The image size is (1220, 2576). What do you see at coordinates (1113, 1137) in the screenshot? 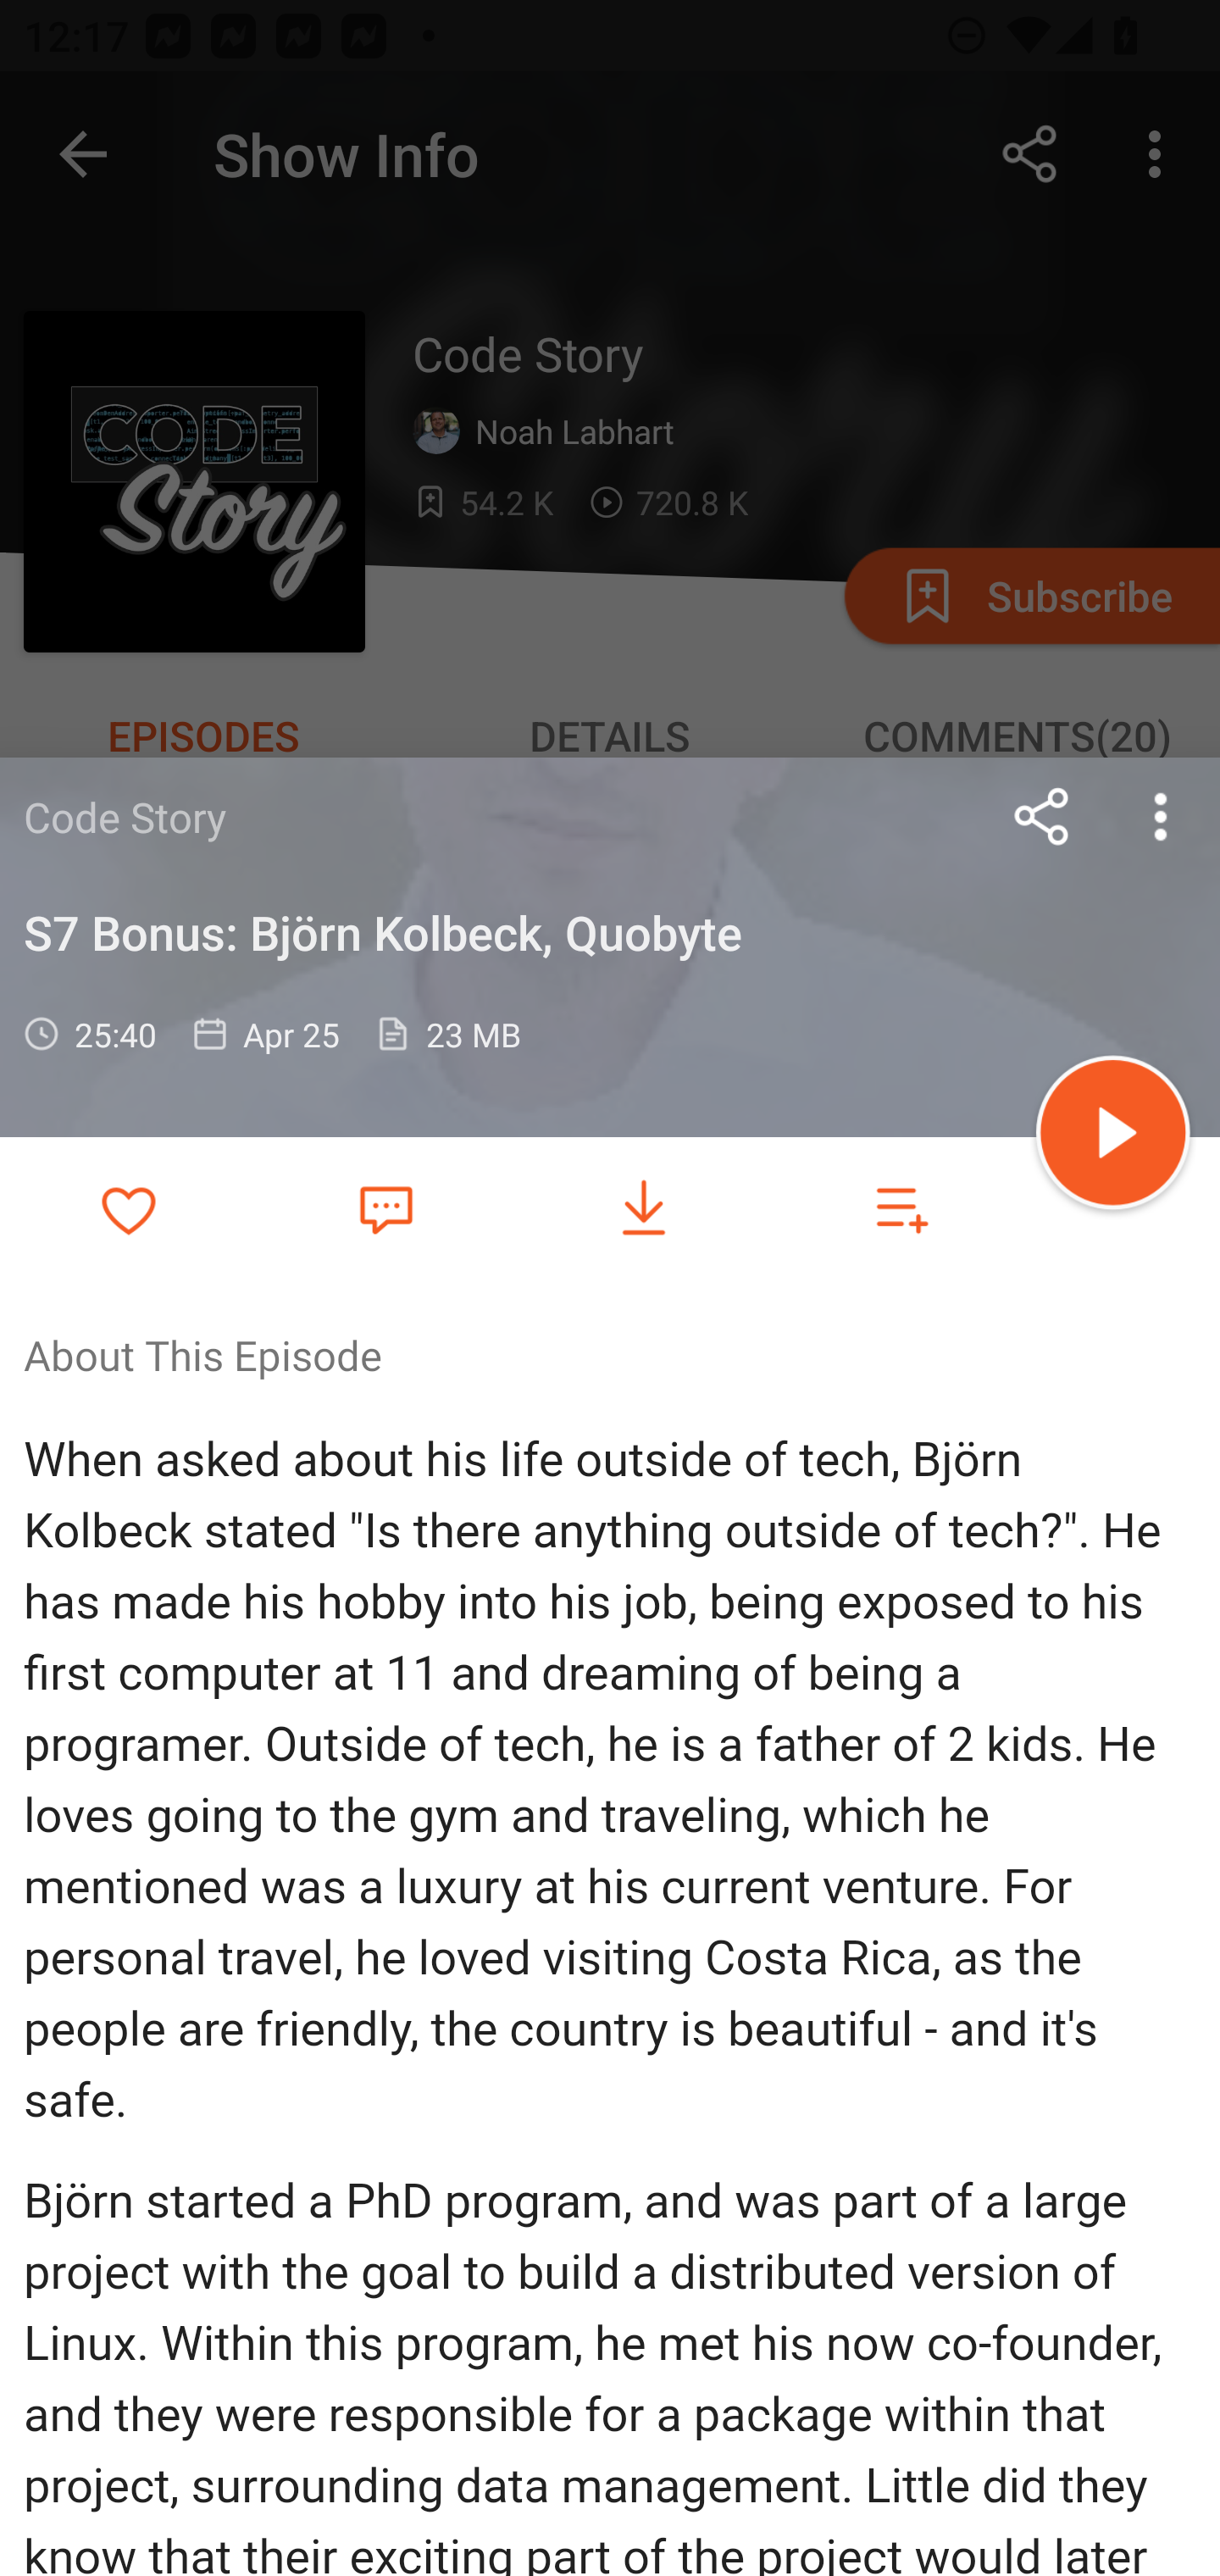
I see `Play` at bounding box center [1113, 1137].